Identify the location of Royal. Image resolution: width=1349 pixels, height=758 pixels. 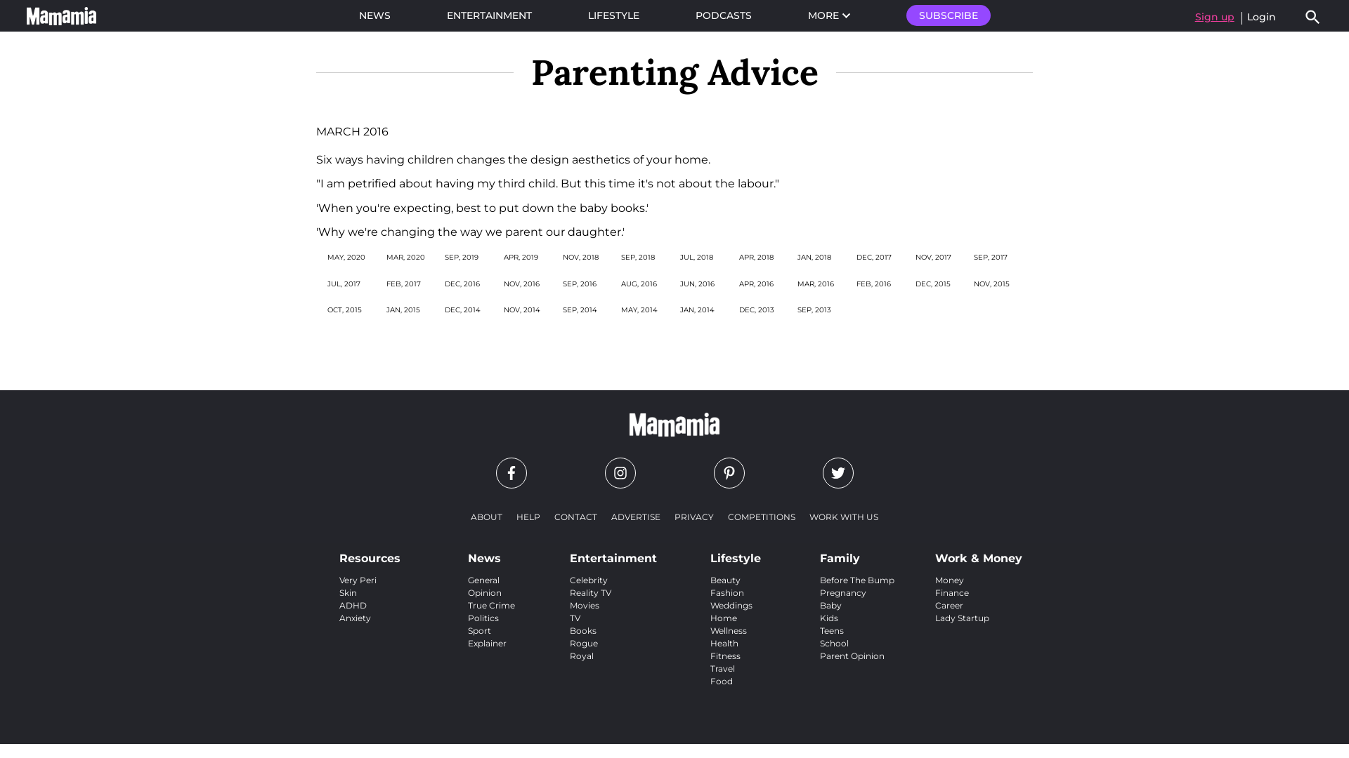
(582, 656).